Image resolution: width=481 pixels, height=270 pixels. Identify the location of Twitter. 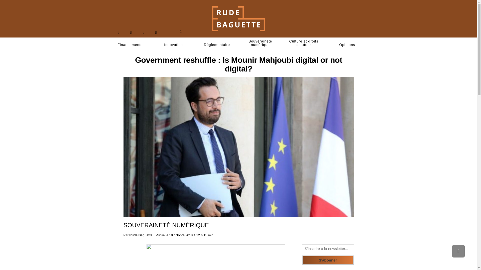
(131, 32).